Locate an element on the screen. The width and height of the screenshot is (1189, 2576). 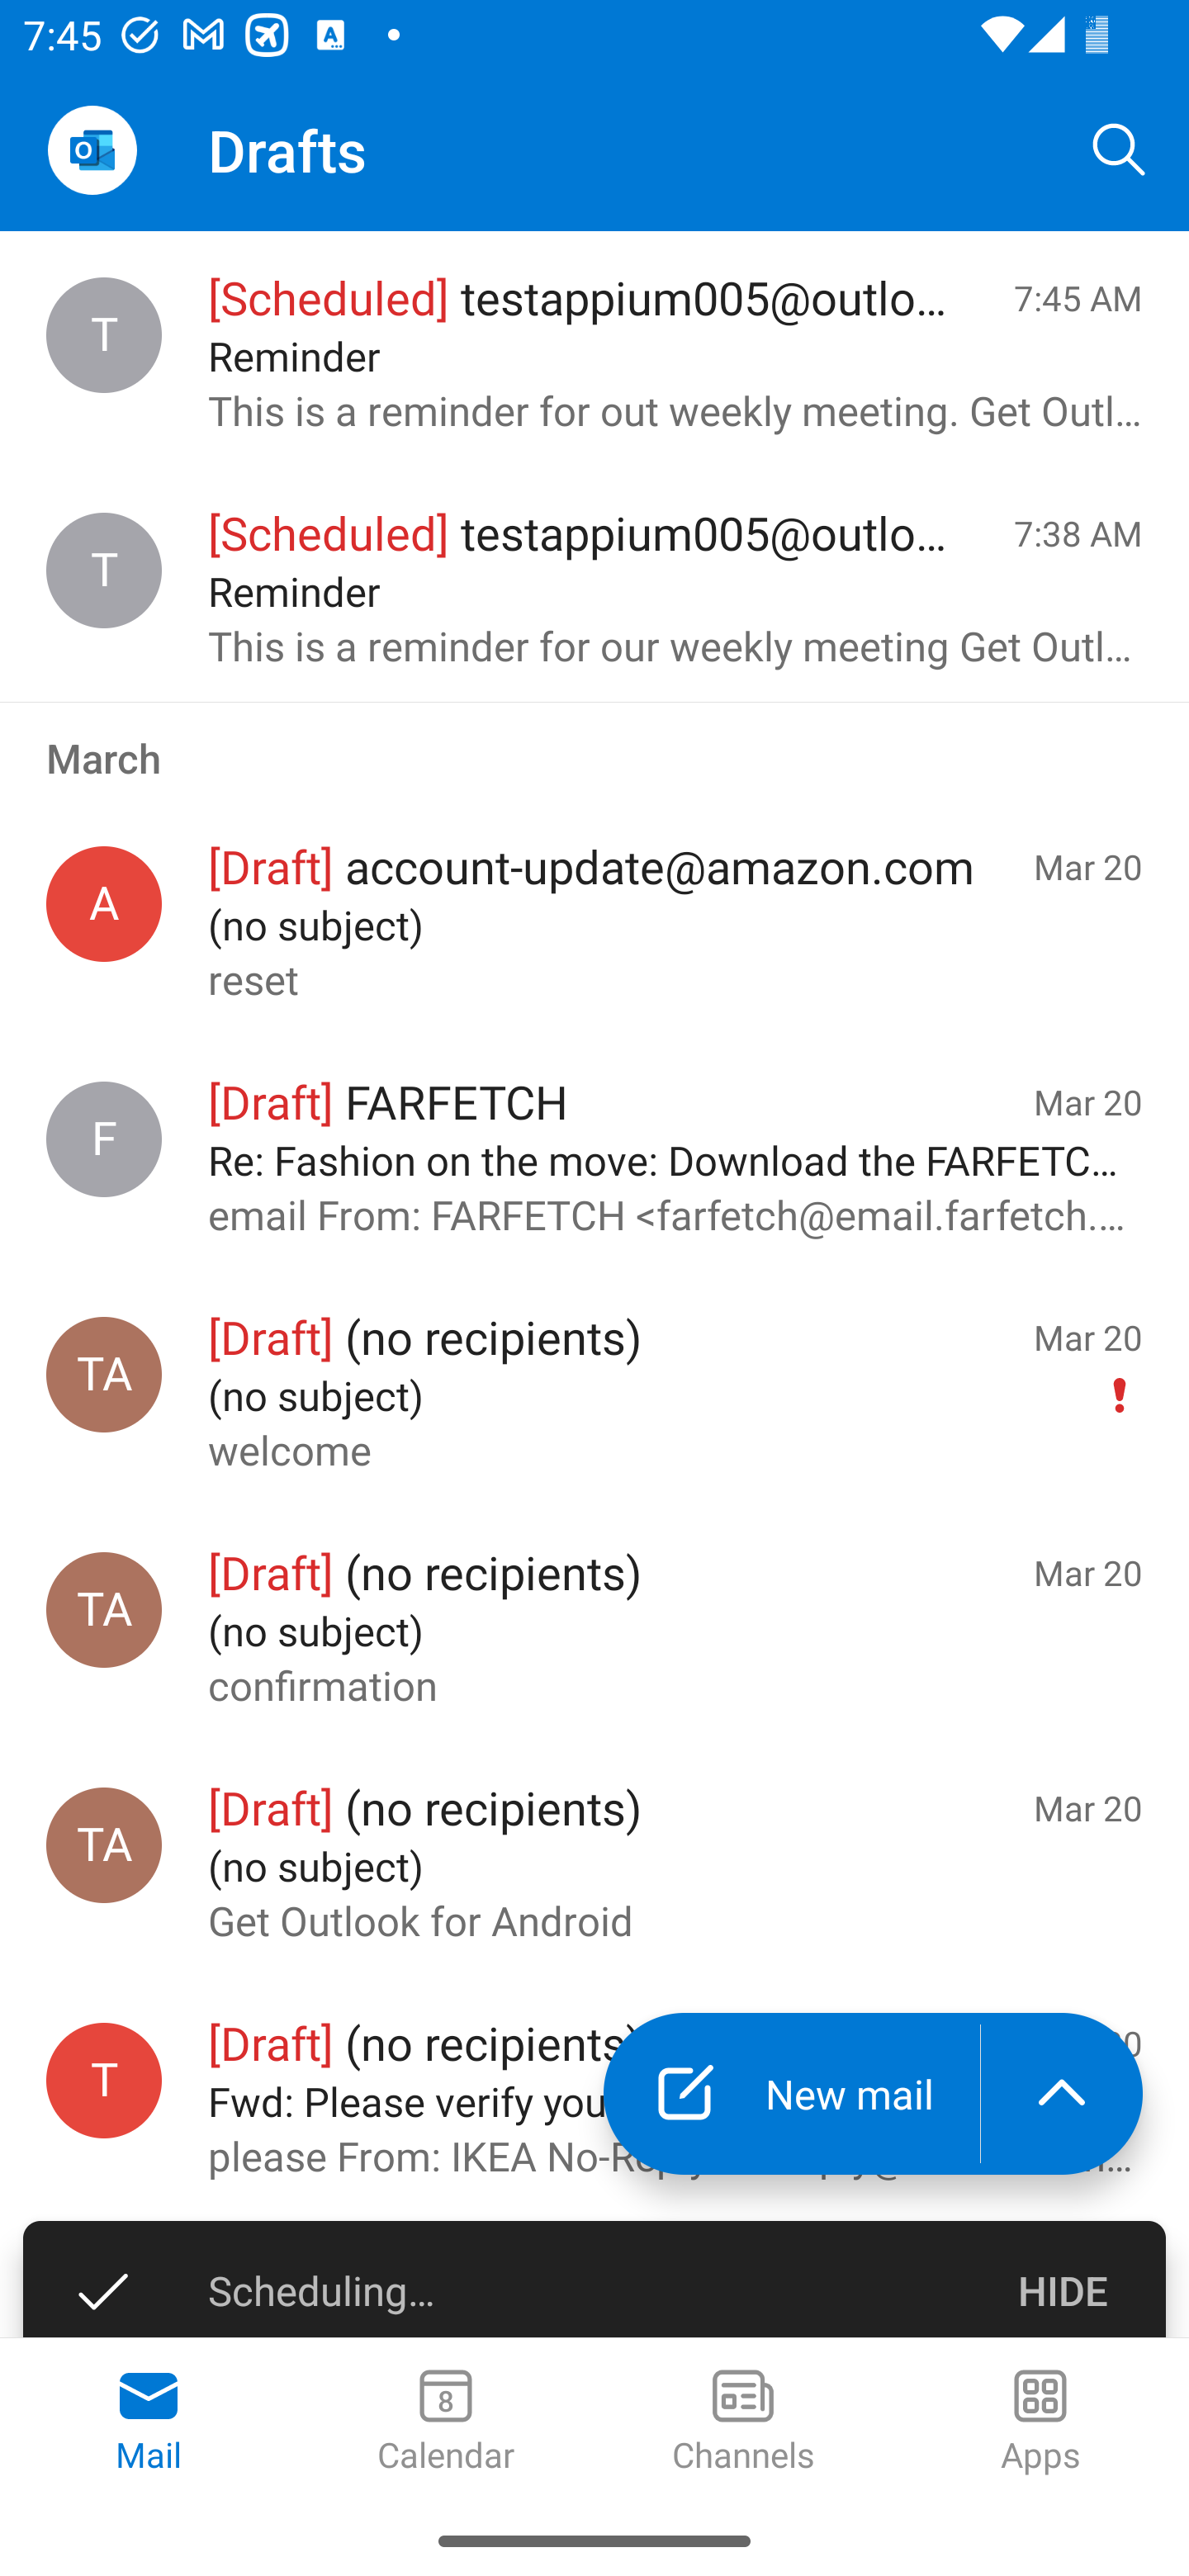
FARFETCH, testappium002@outlook.com is located at coordinates (104, 1139).